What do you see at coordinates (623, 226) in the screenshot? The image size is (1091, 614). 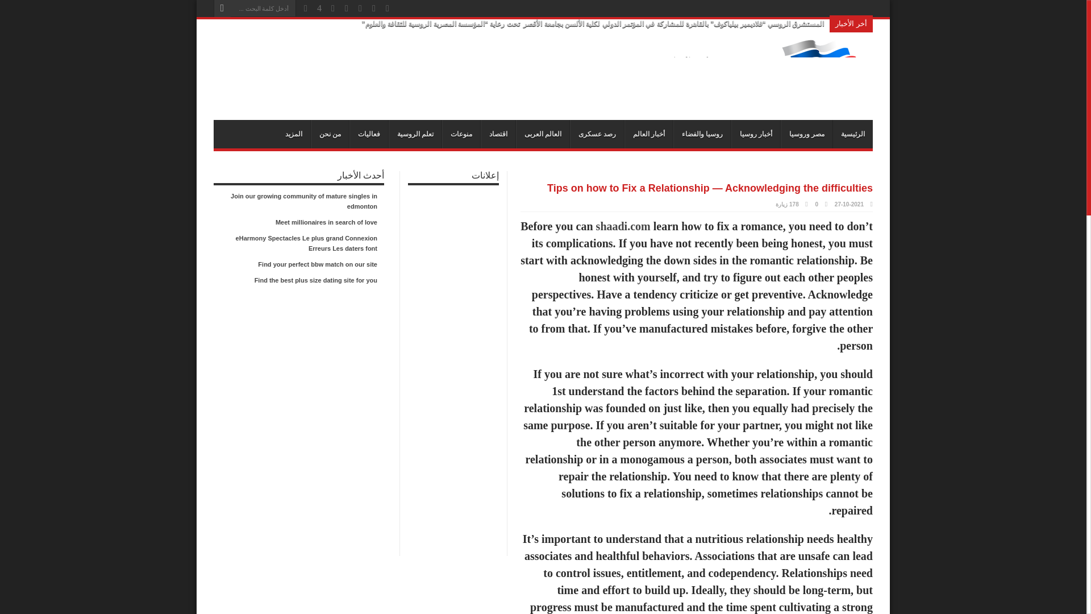 I see `shaadi.com` at bounding box center [623, 226].